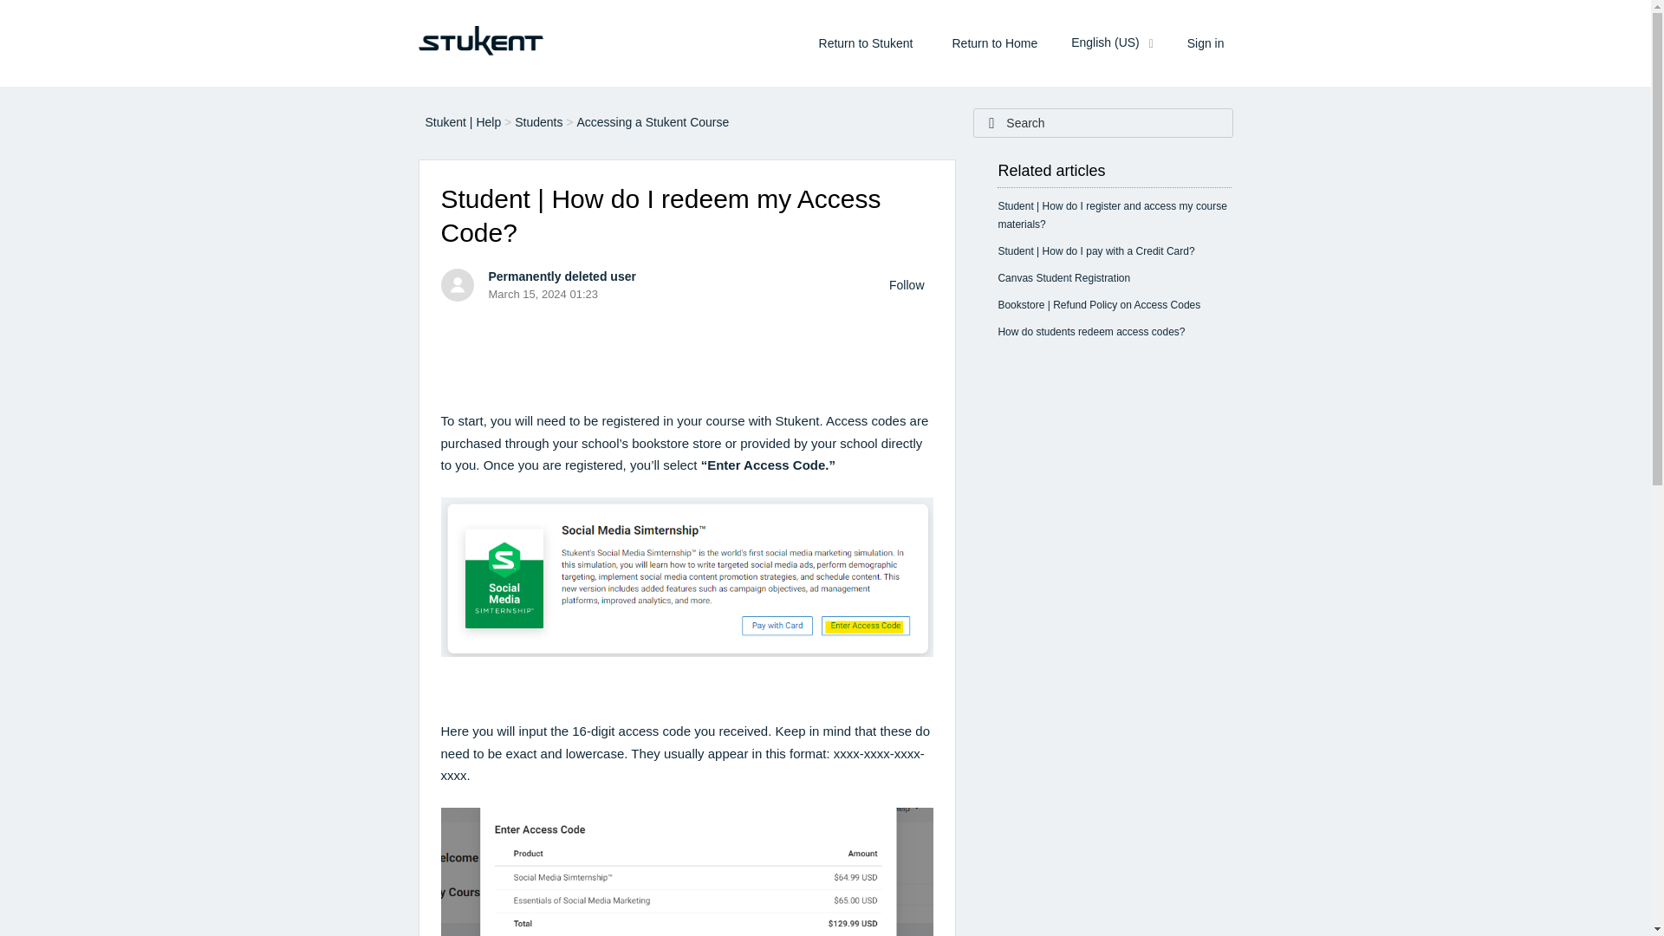  Describe the element at coordinates (1205, 42) in the screenshot. I see `Sign in` at that location.